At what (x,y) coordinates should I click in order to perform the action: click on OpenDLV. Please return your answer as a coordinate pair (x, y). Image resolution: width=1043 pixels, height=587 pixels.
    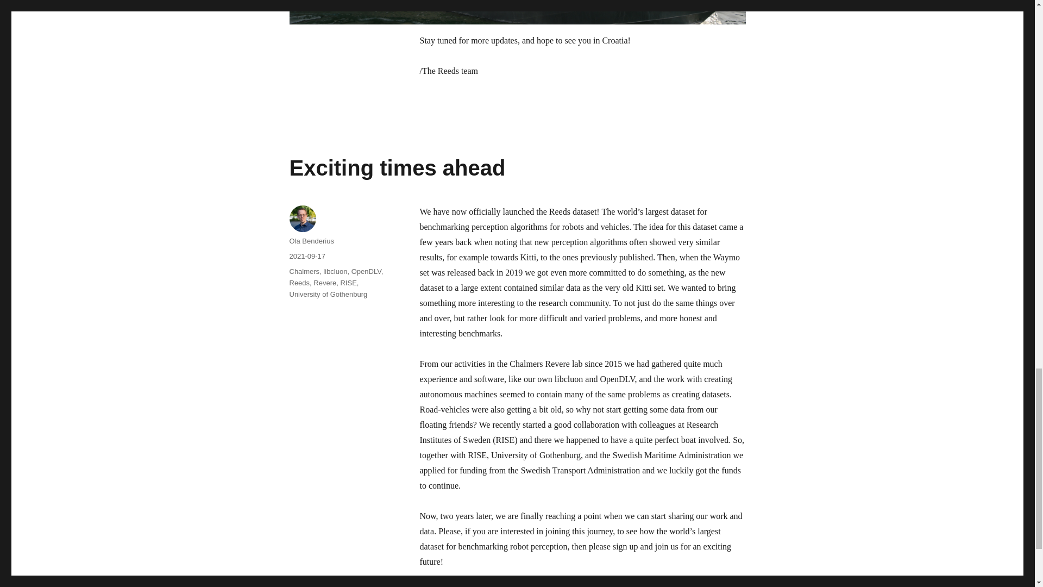
    Looking at the image, I should click on (366, 271).